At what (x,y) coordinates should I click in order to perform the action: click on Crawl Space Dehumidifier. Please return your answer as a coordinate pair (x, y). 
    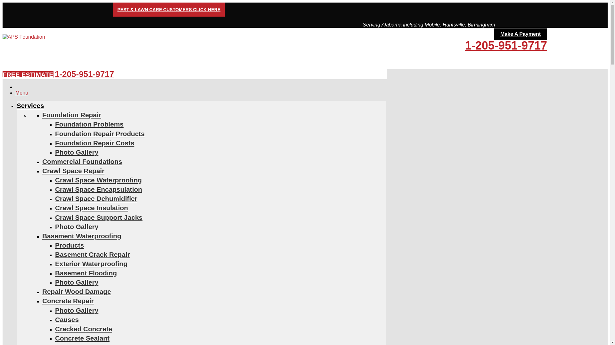
    Looking at the image, I should click on (96, 198).